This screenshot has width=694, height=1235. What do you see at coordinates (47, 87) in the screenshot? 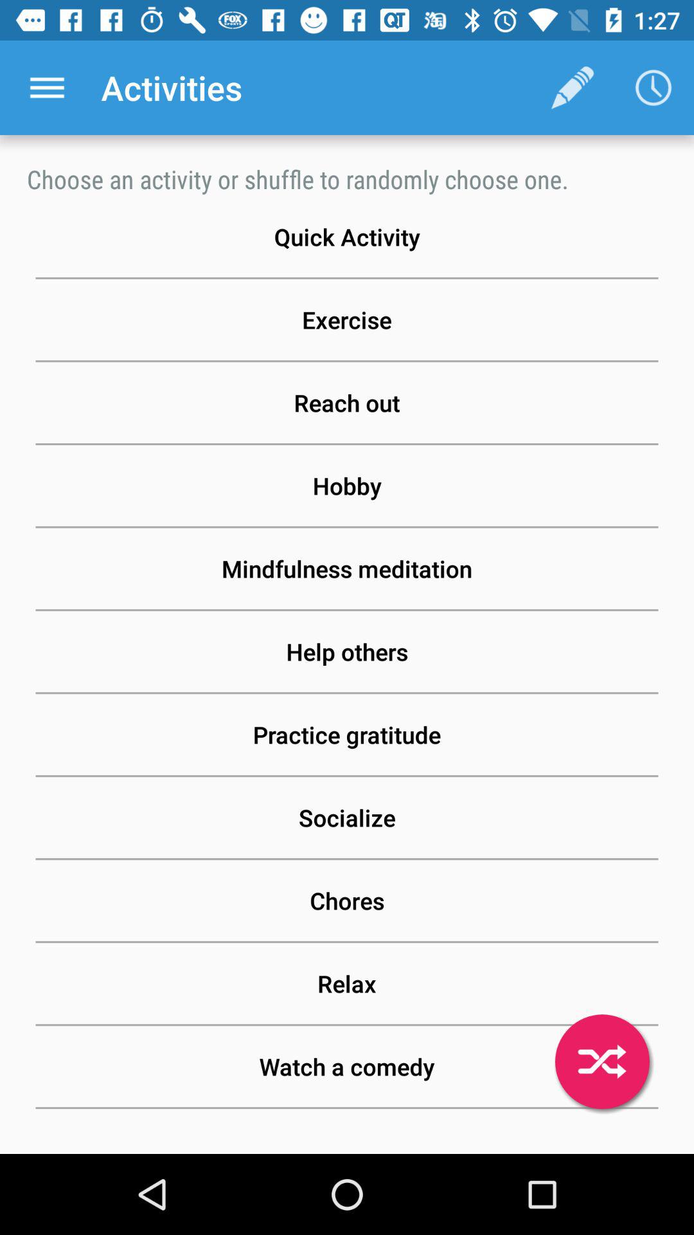
I see `launch the icon next to activities app` at bounding box center [47, 87].